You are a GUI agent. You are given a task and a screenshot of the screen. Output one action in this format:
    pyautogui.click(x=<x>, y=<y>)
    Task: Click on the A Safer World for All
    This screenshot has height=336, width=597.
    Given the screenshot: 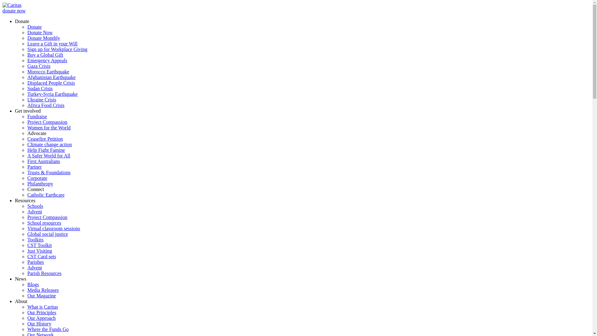 What is the action you would take?
    pyautogui.click(x=49, y=156)
    